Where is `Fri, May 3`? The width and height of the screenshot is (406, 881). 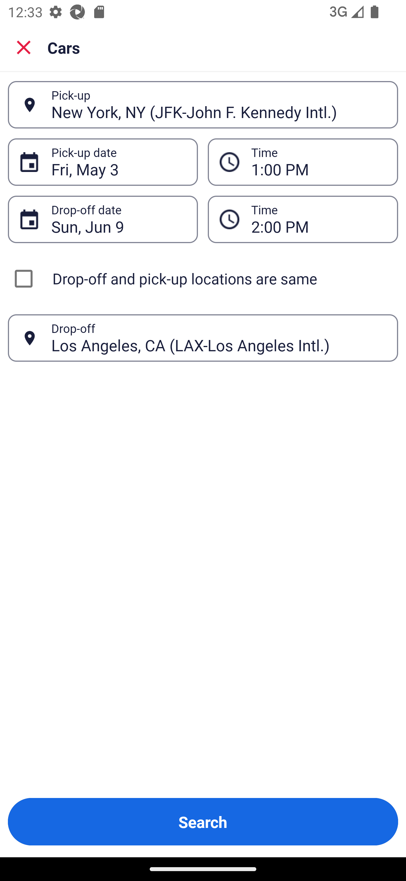 Fri, May 3 is located at coordinates (118, 162).